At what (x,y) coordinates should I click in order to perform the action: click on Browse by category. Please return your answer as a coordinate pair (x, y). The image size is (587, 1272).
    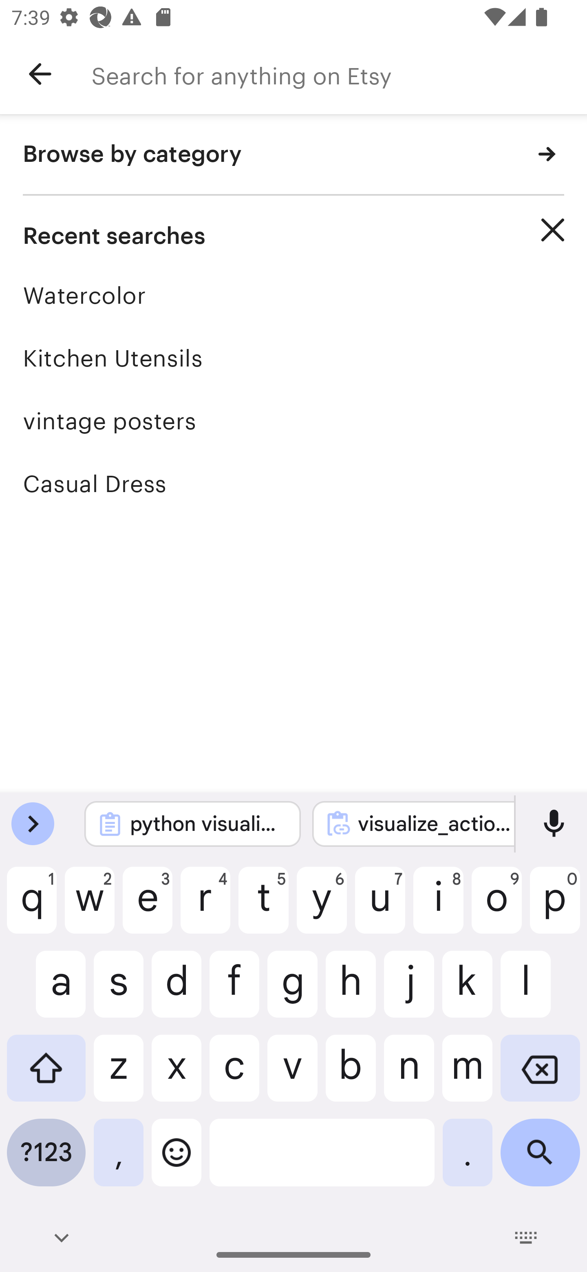
    Looking at the image, I should click on (293, 155).